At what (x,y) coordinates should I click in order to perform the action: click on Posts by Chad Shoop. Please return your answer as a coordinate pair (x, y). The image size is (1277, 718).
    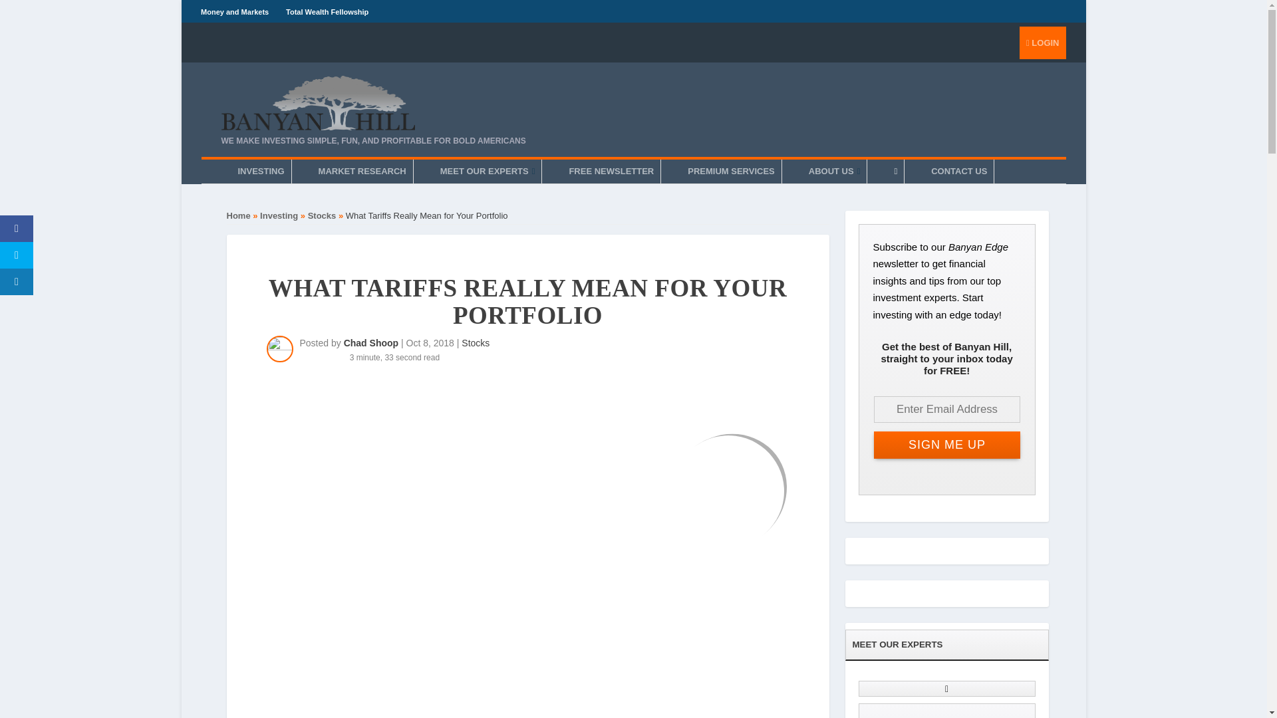
    Looking at the image, I should click on (371, 342).